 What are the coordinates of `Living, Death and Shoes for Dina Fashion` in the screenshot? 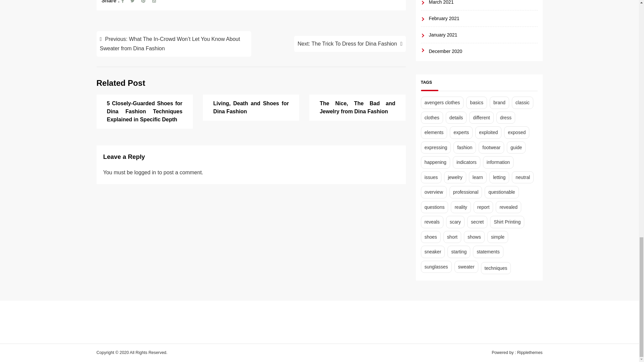 It's located at (251, 108).